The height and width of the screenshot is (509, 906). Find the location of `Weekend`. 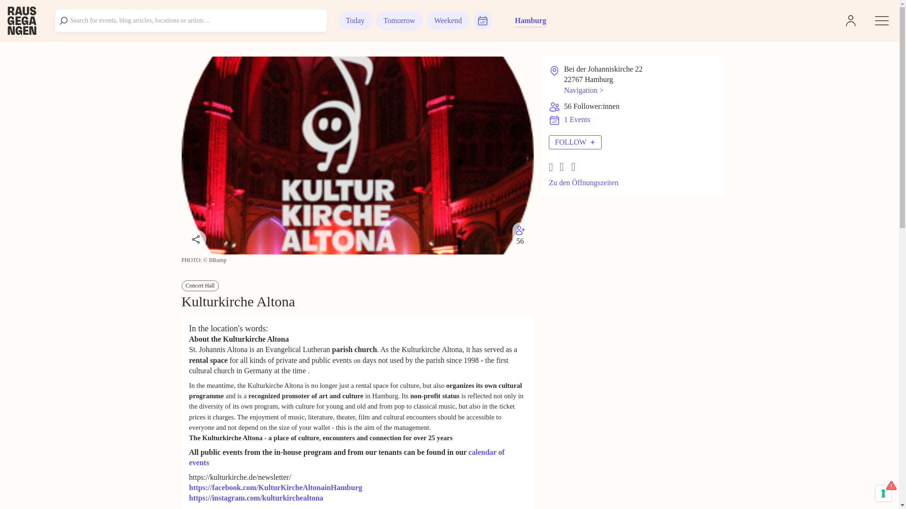

Weekend is located at coordinates (448, 20).